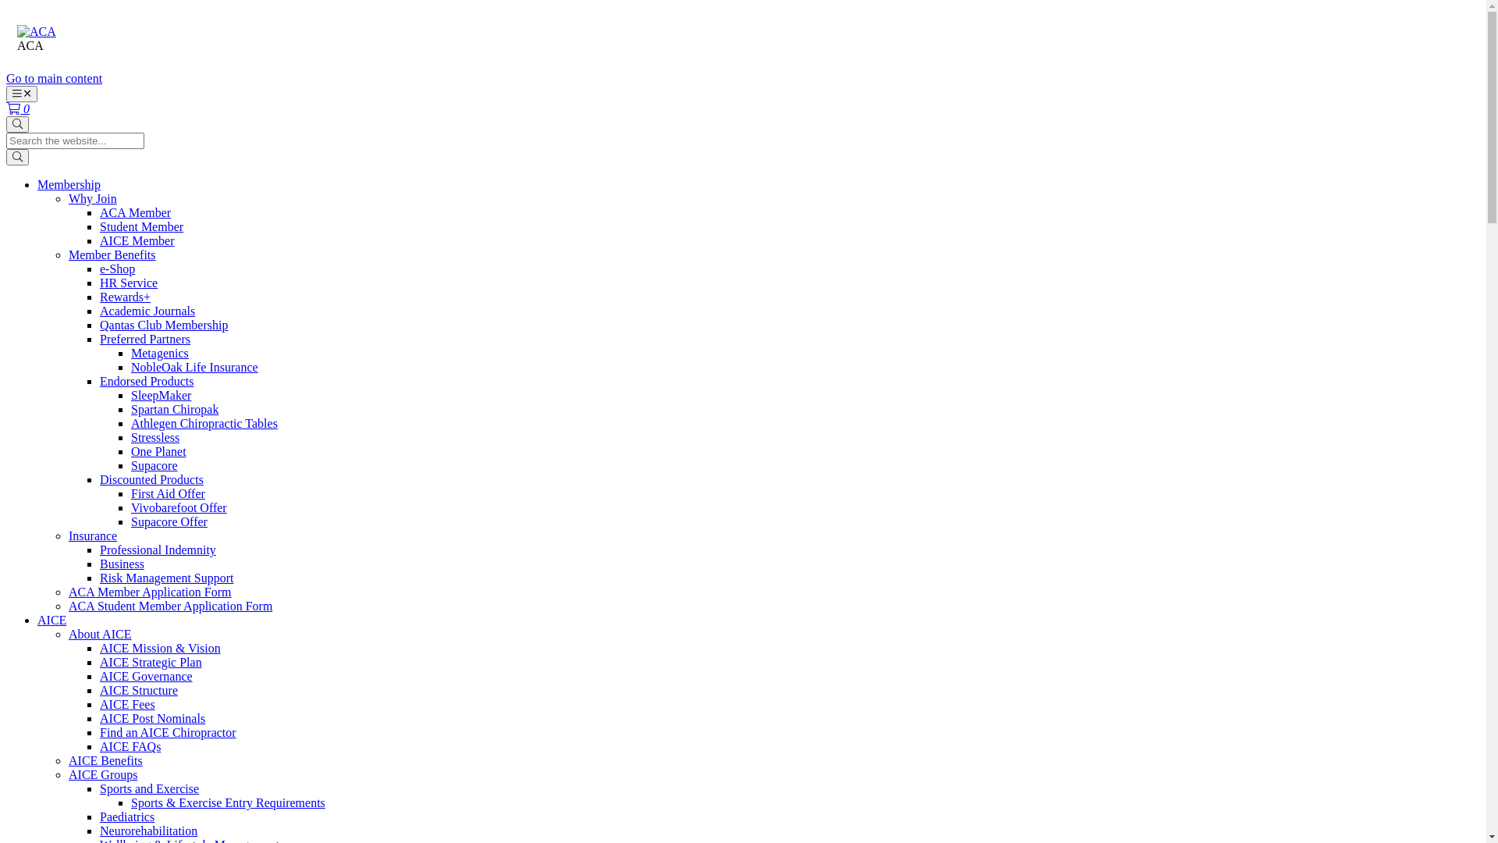  I want to click on Search, so click(17, 125).